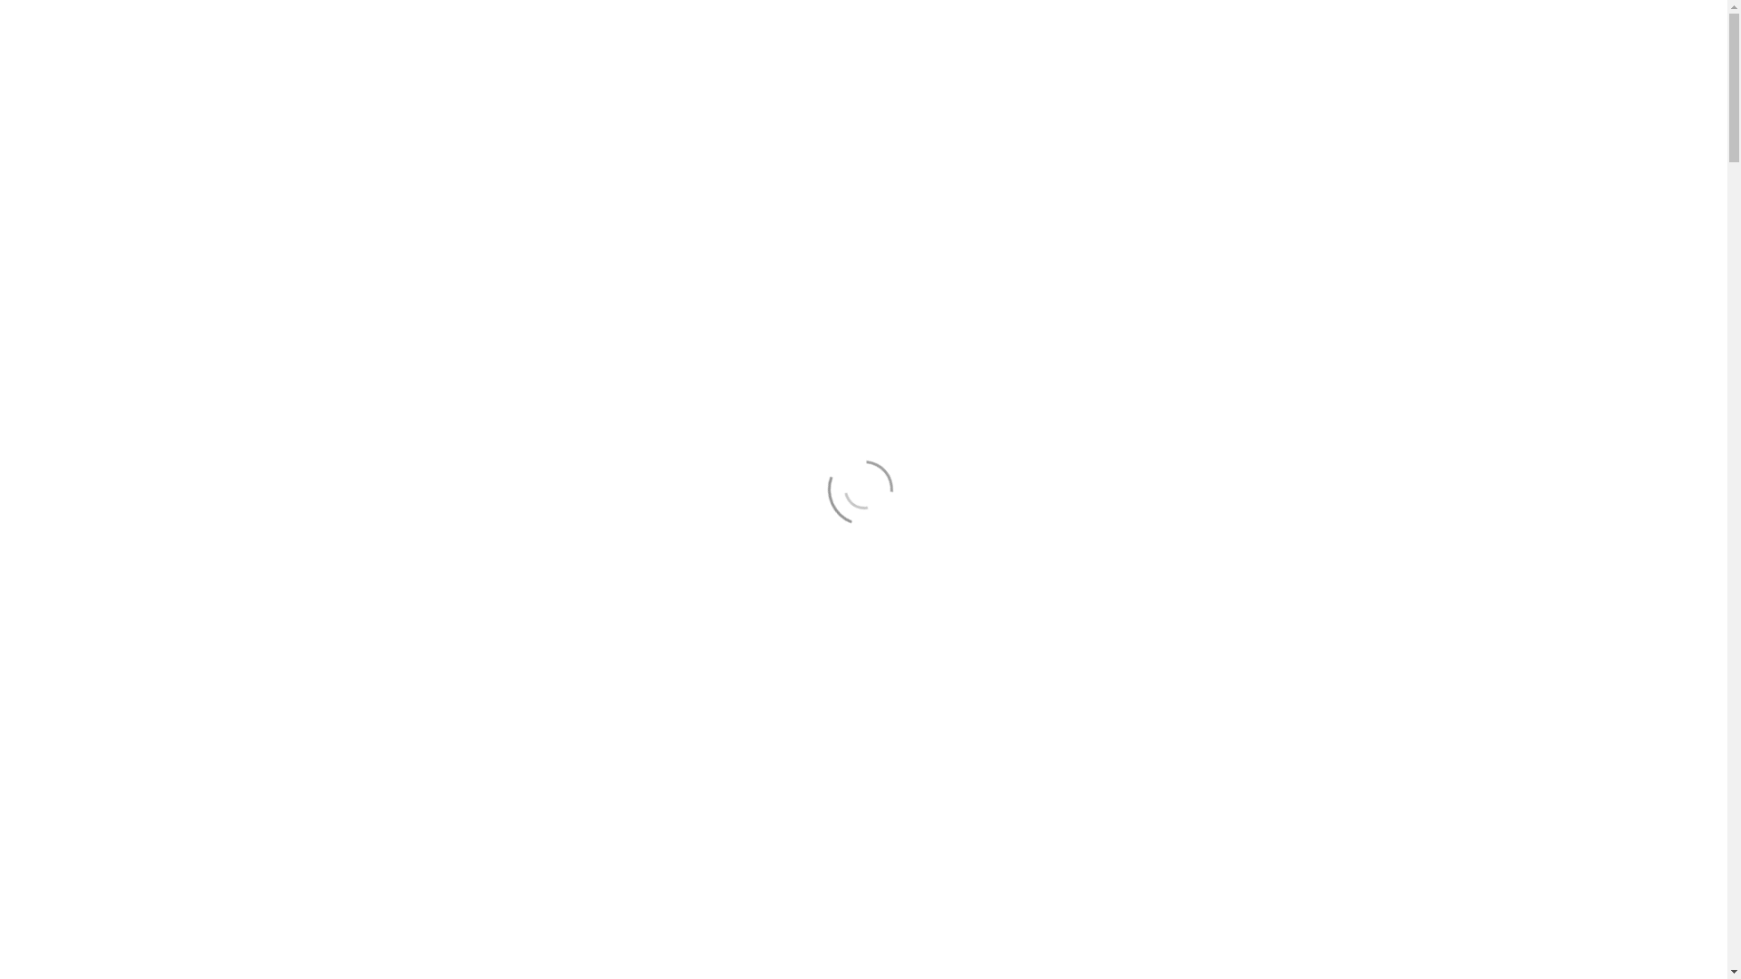 The image size is (1741, 979). What do you see at coordinates (1238, 74) in the screenshot?
I see `In de buurt` at bounding box center [1238, 74].